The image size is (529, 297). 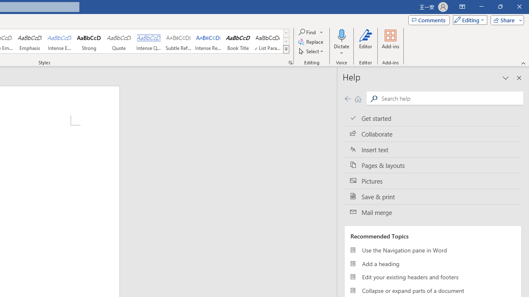 I want to click on Strong, so click(x=89, y=41).